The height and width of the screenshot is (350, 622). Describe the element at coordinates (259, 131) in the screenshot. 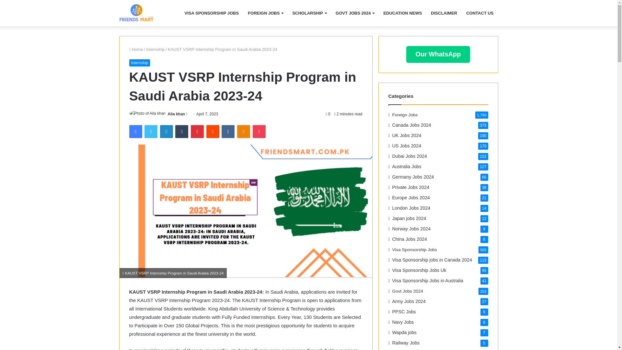

I see `Pocket` at that location.